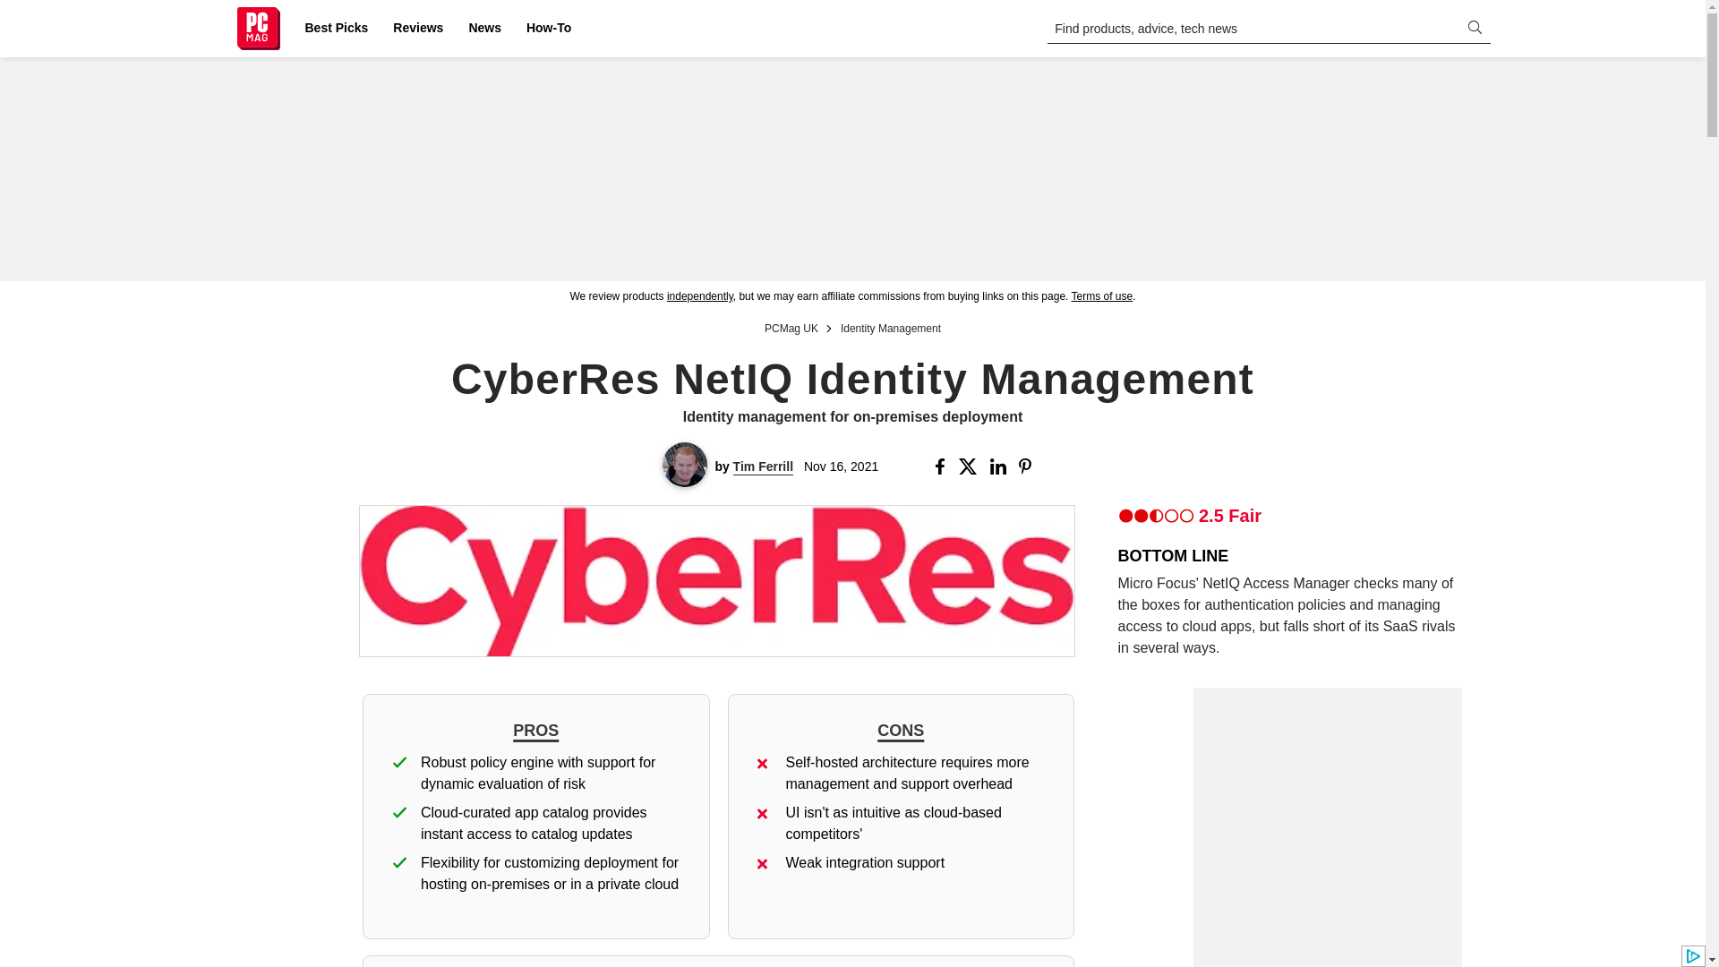 The image size is (1719, 967). I want to click on Best Picks, so click(336, 29).